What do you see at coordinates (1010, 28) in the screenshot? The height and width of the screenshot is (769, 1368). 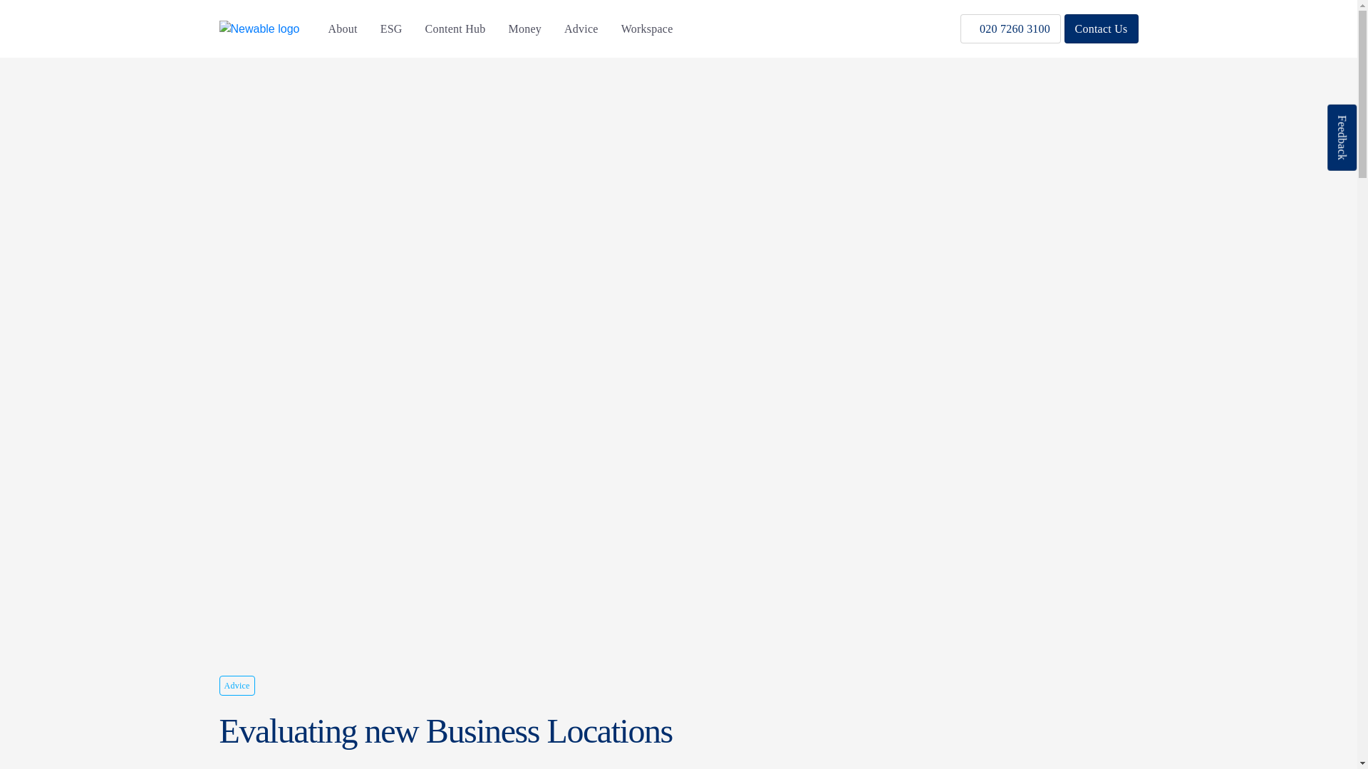 I see `020 7260 3100` at bounding box center [1010, 28].